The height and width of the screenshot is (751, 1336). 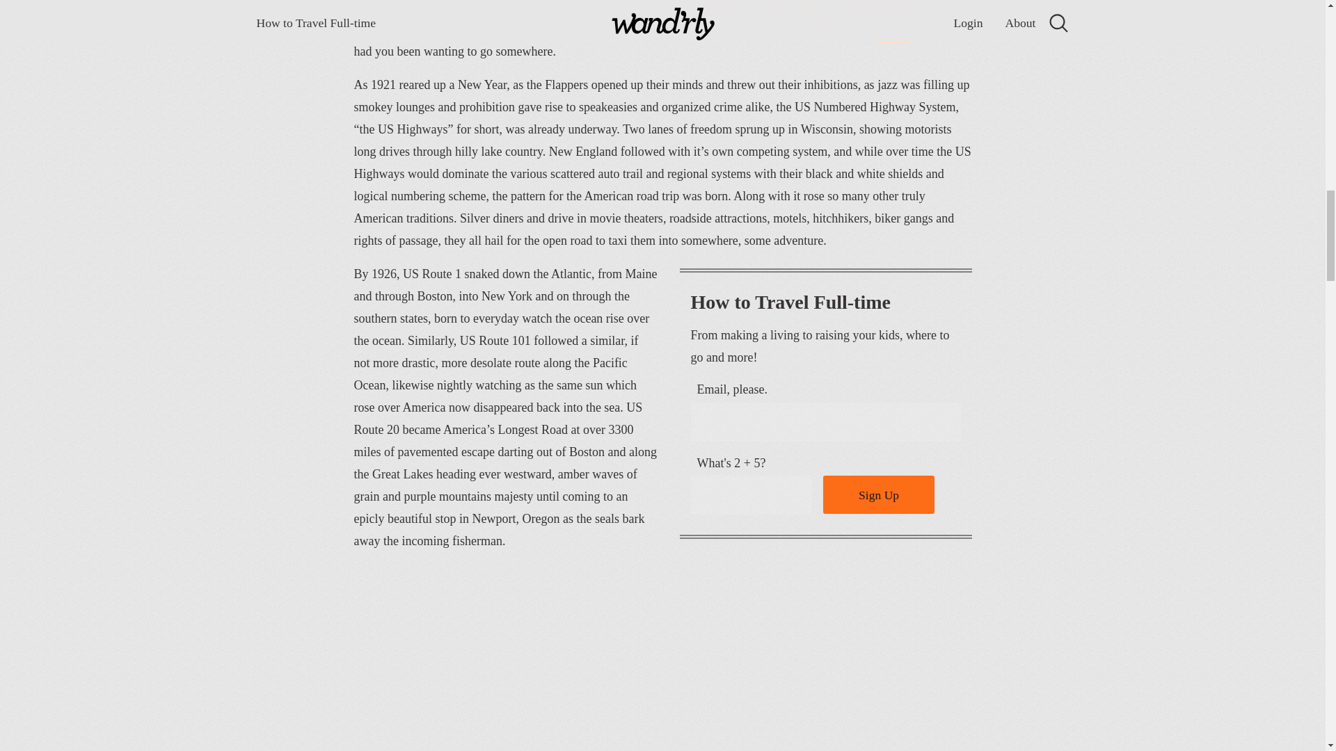 I want to click on old-car, so click(x=662, y=667).